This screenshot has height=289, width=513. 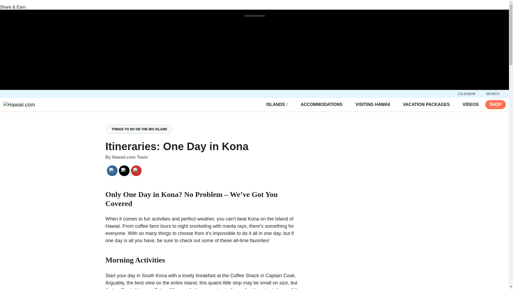 I want to click on Facebook, so click(x=112, y=171).